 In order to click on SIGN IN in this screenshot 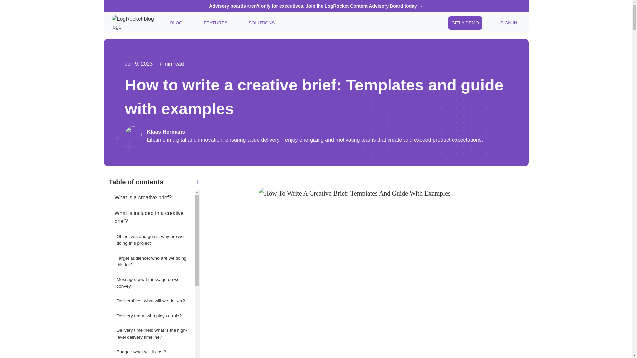, I will do `click(508, 23)`.